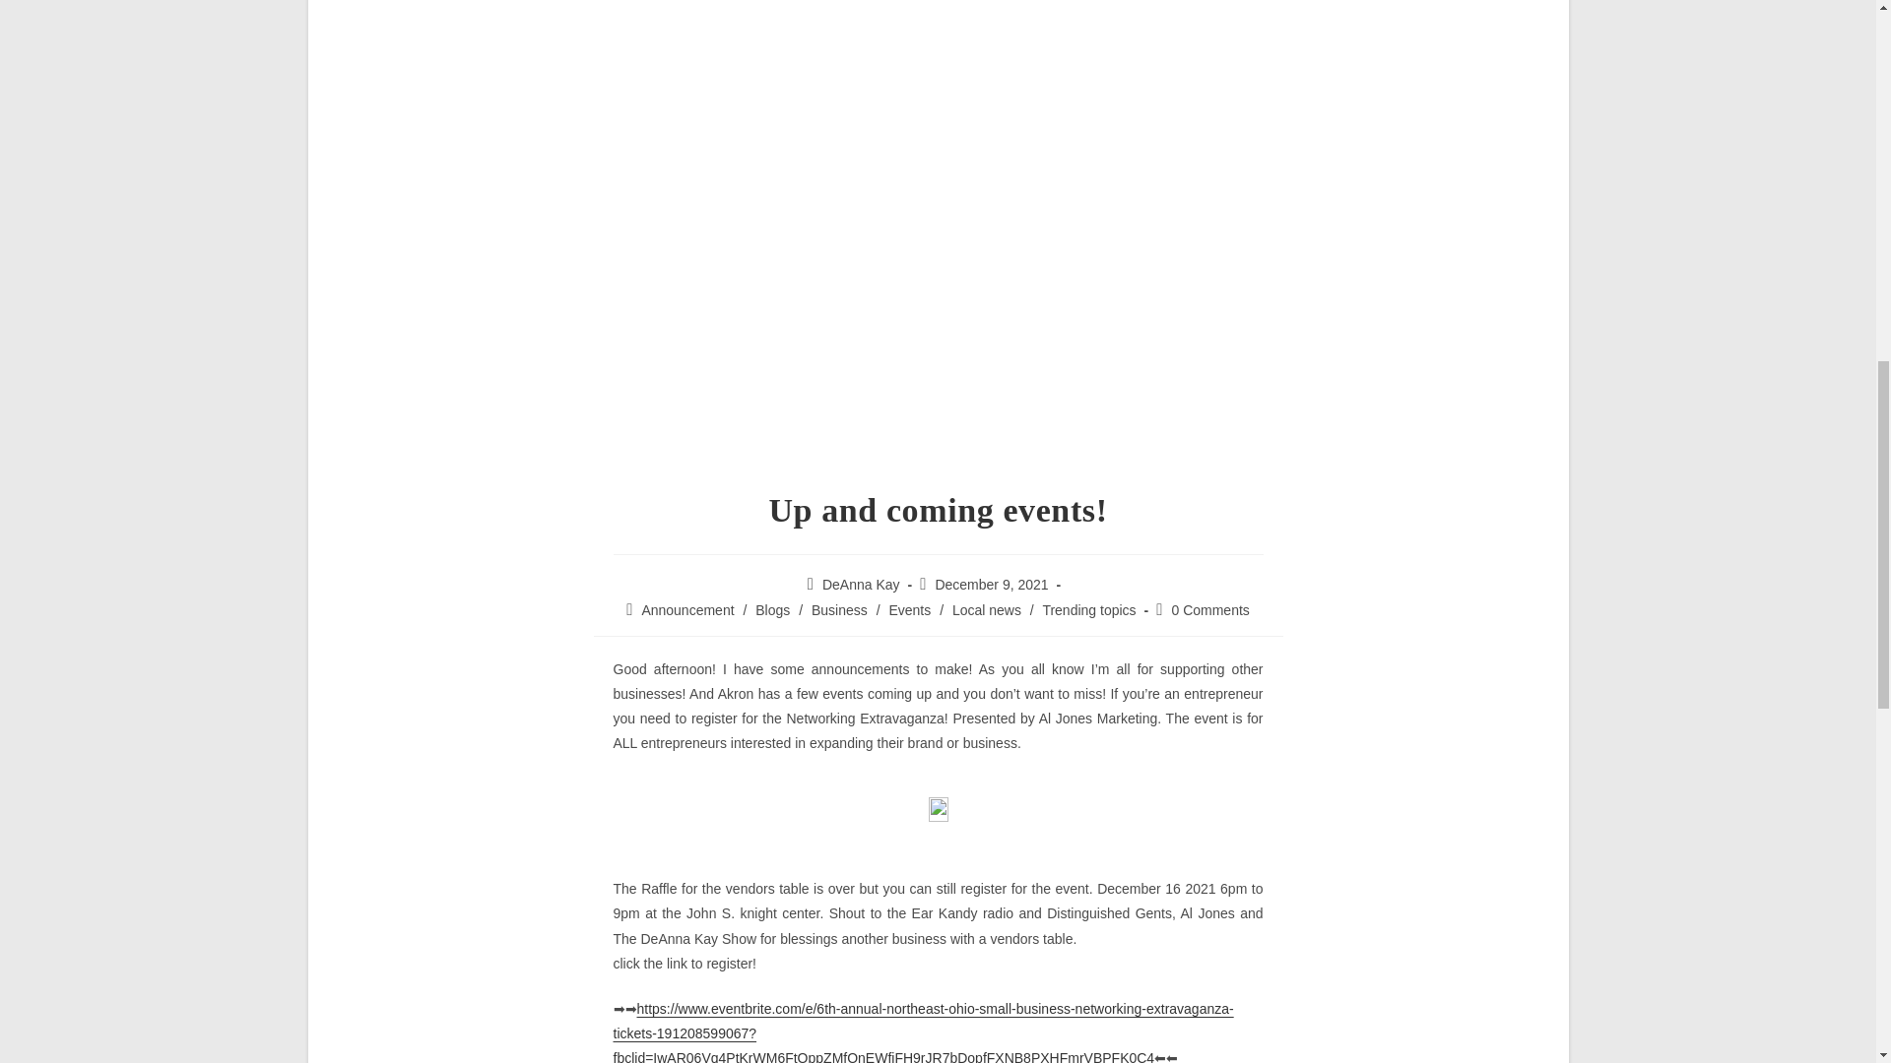 The height and width of the screenshot is (1063, 1891). What do you see at coordinates (772, 610) in the screenshot?
I see `Blogs` at bounding box center [772, 610].